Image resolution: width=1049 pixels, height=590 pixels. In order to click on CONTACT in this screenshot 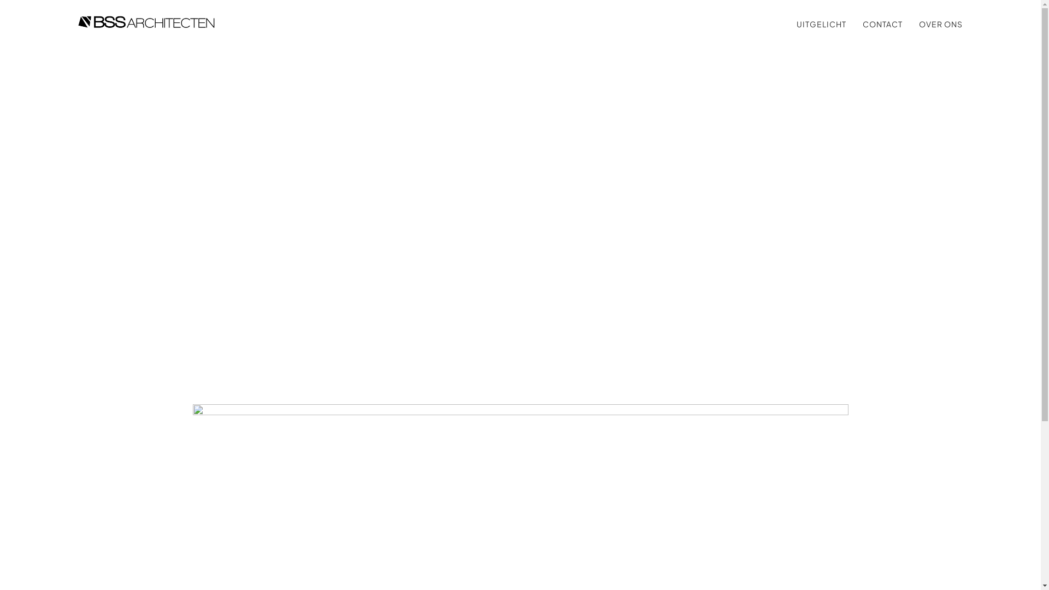, I will do `click(883, 25)`.